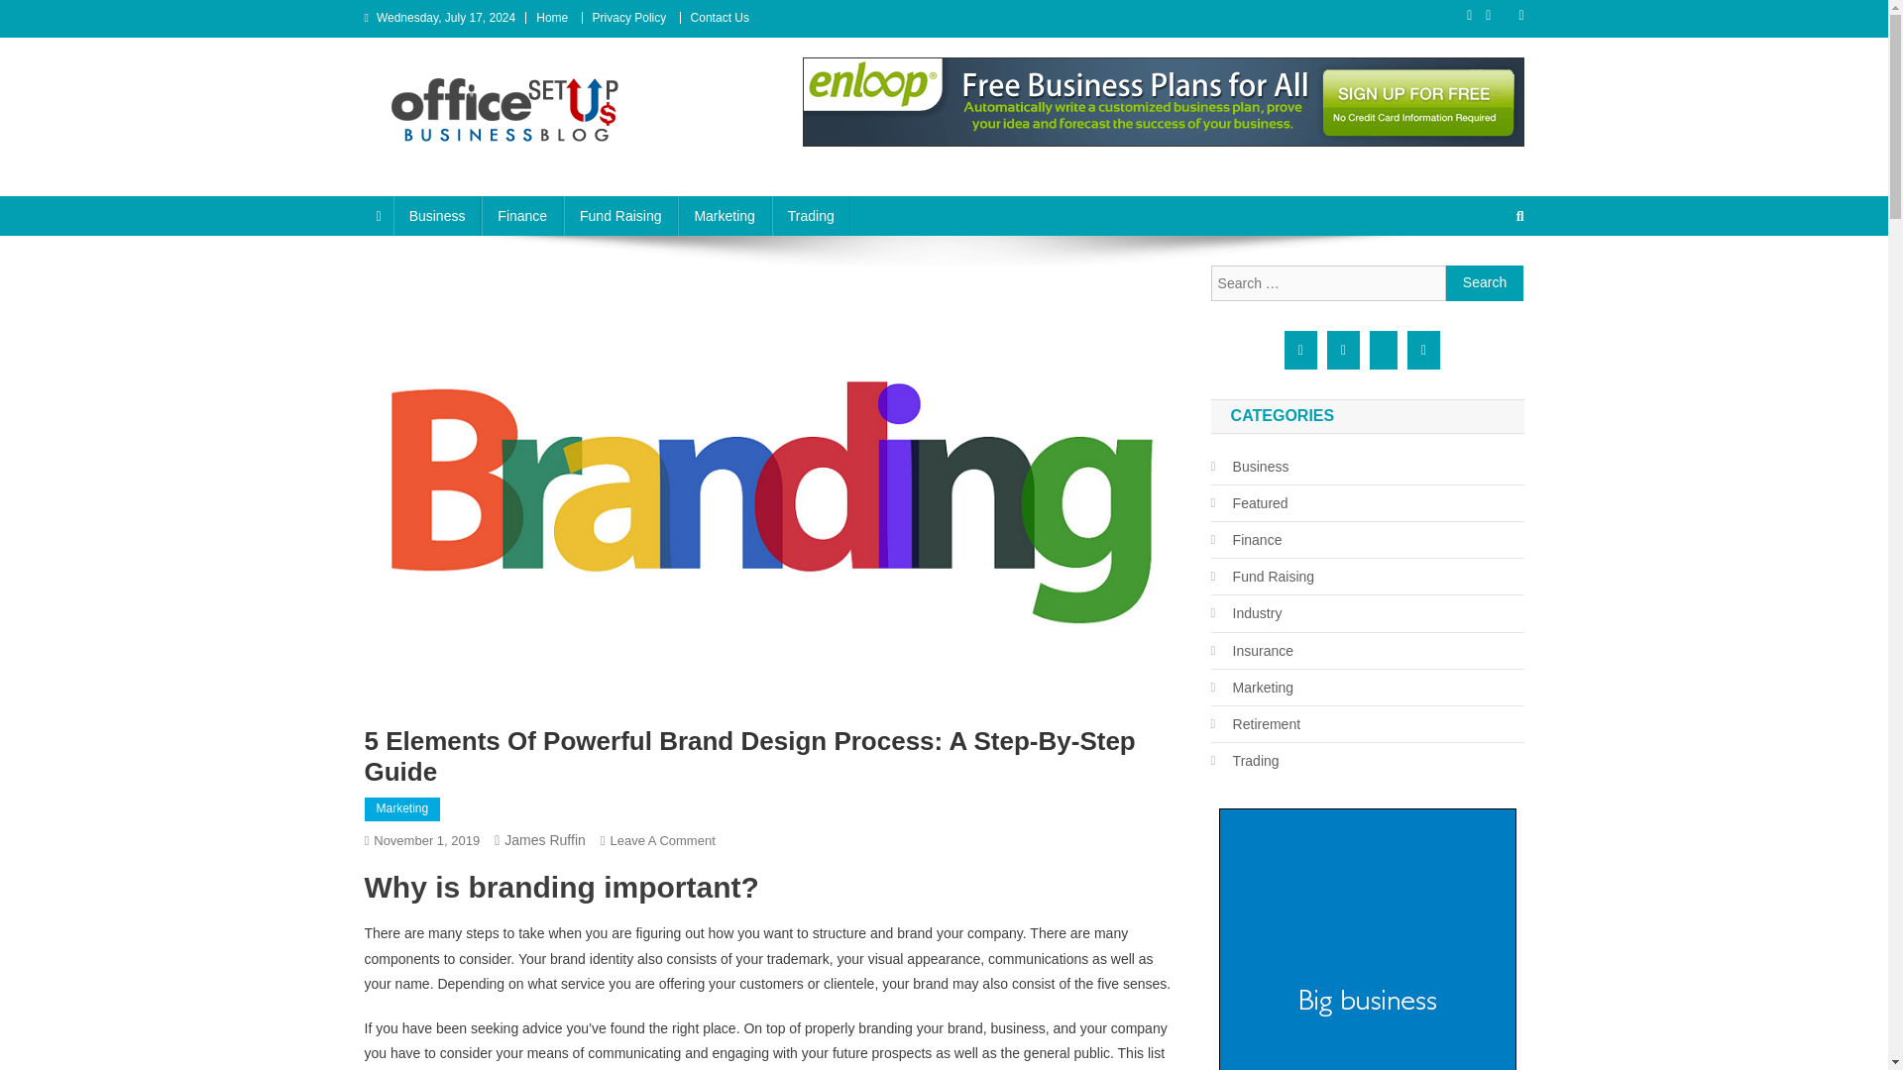 The width and height of the screenshot is (1903, 1070). What do you see at coordinates (724, 215) in the screenshot?
I see `Marketing` at bounding box center [724, 215].